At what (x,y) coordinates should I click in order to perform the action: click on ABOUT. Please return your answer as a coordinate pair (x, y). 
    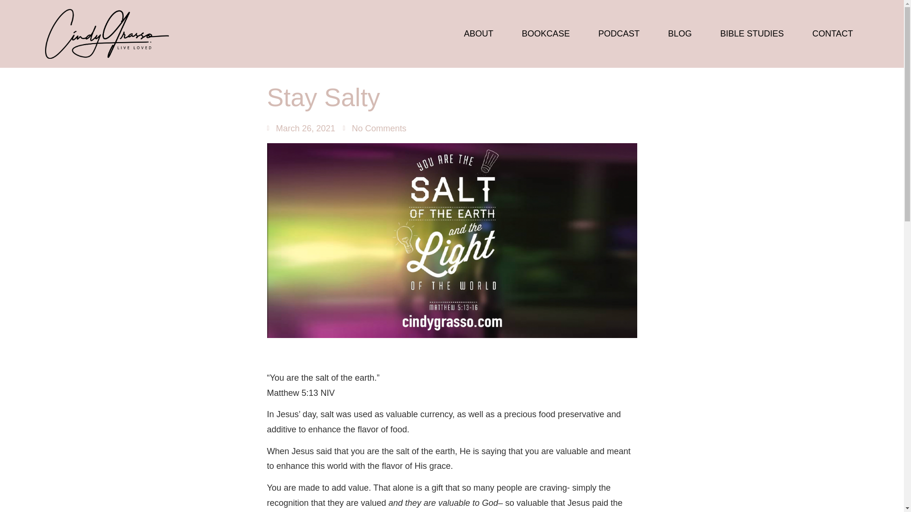
    Looking at the image, I should click on (478, 34).